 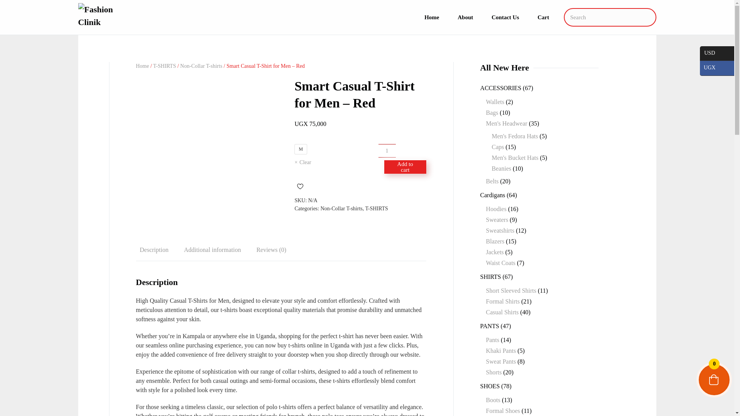 I want to click on Non-Collar T-shirts, so click(x=201, y=66).